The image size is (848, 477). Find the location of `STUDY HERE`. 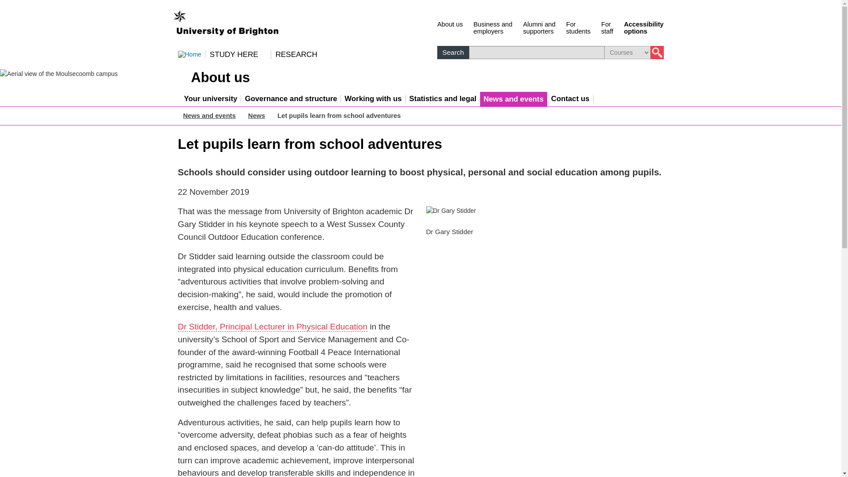

STUDY HERE is located at coordinates (539, 27).